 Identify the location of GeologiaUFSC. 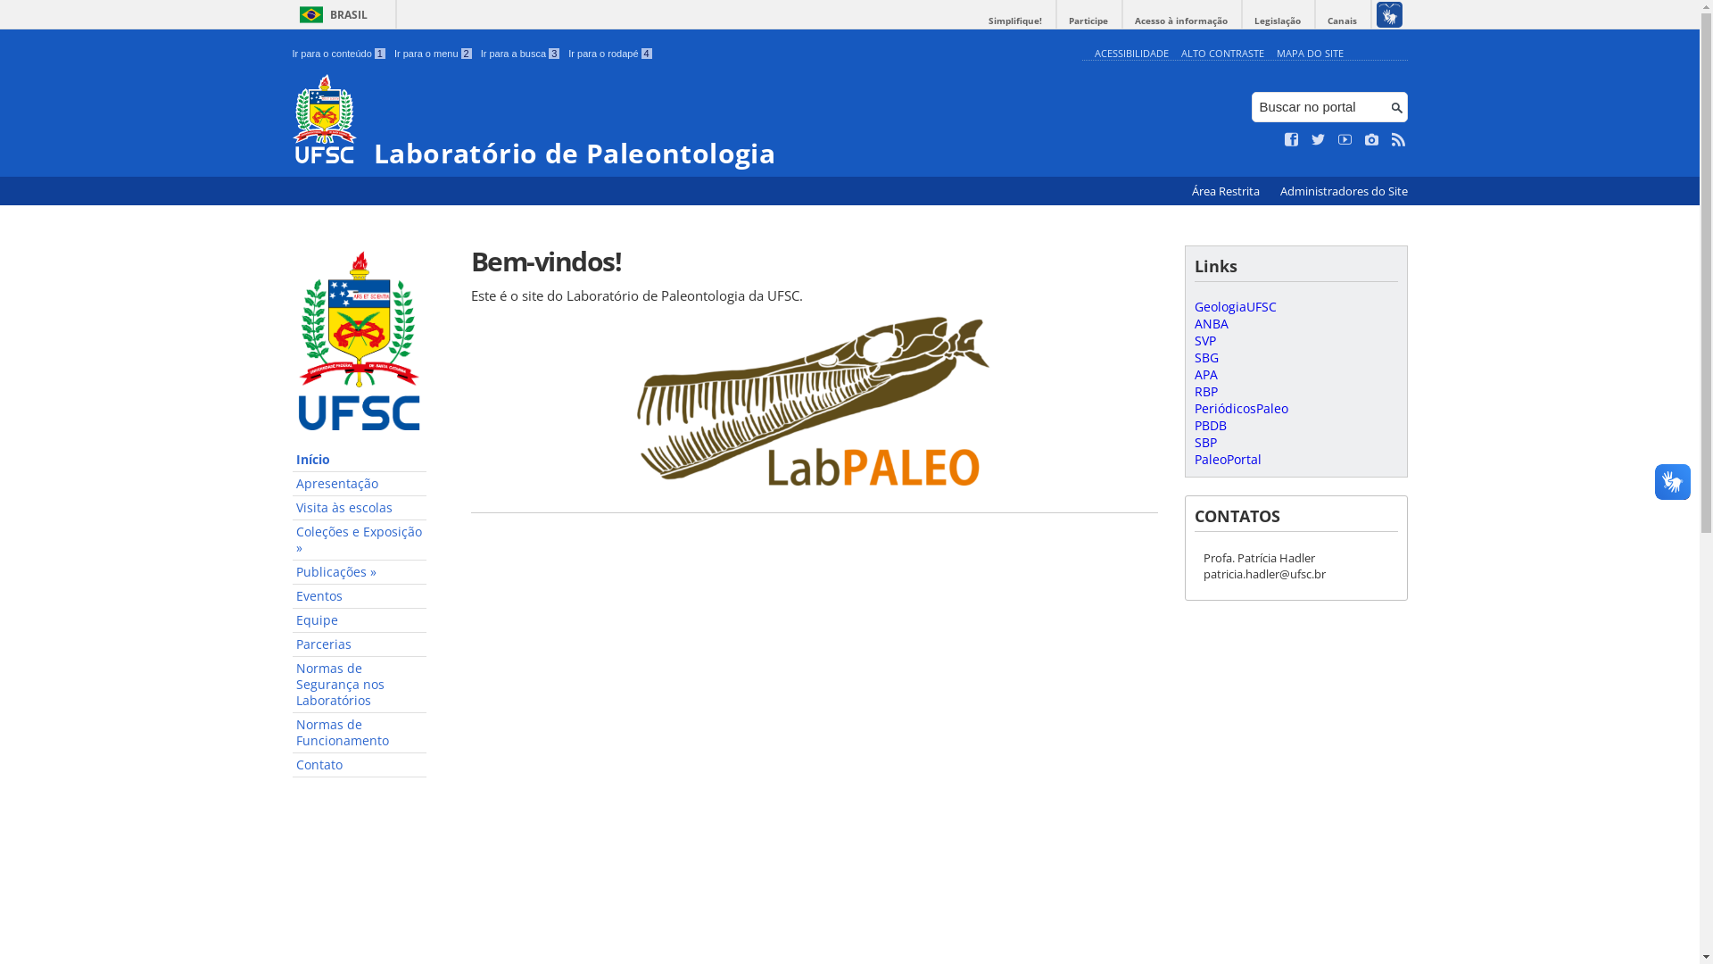
(1235, 307).